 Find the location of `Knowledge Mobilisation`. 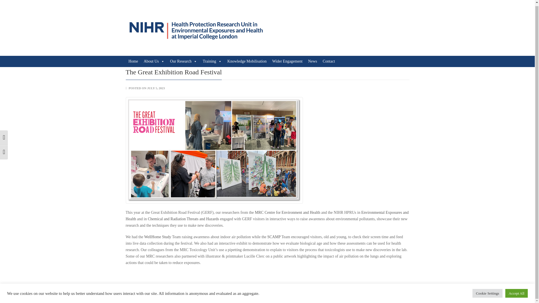

Knowledge Mobilisation is located at coordinates (247, 61).